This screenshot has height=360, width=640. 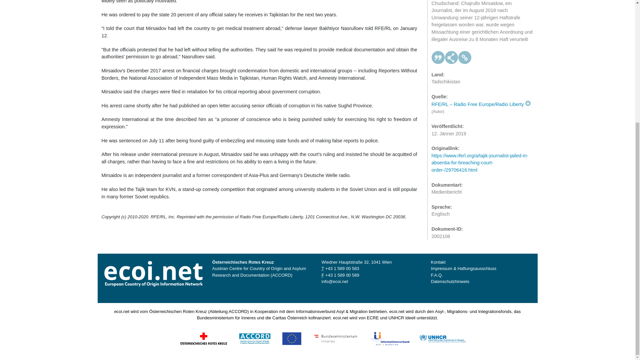 What do you see at coordinates (342, 275) in the screenshot?
I see `Fax` at bounding box center [342, 275].